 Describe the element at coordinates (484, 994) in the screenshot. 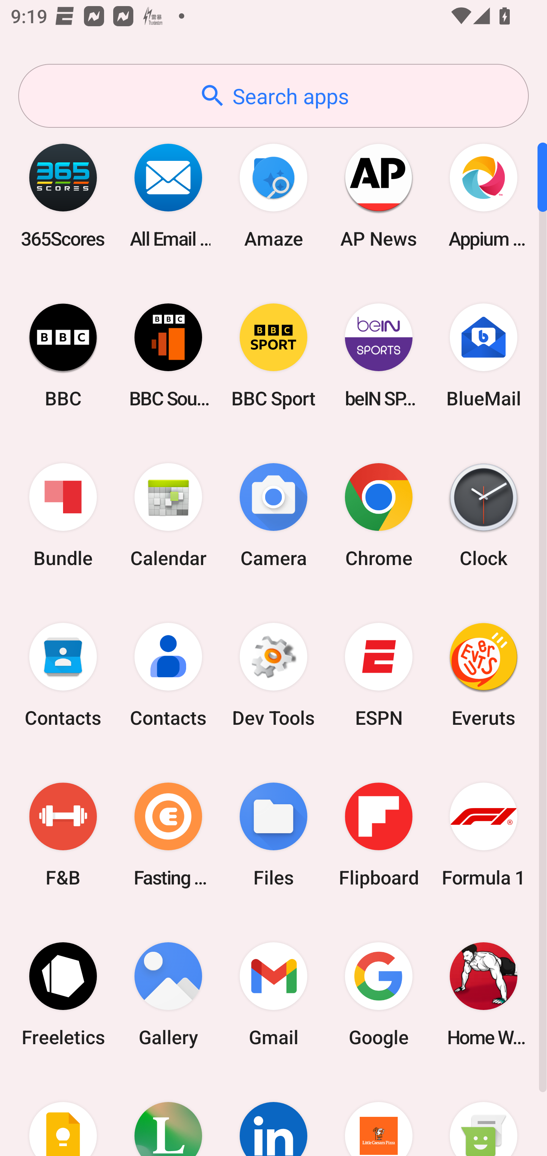

I see `Home Workout` at that location.